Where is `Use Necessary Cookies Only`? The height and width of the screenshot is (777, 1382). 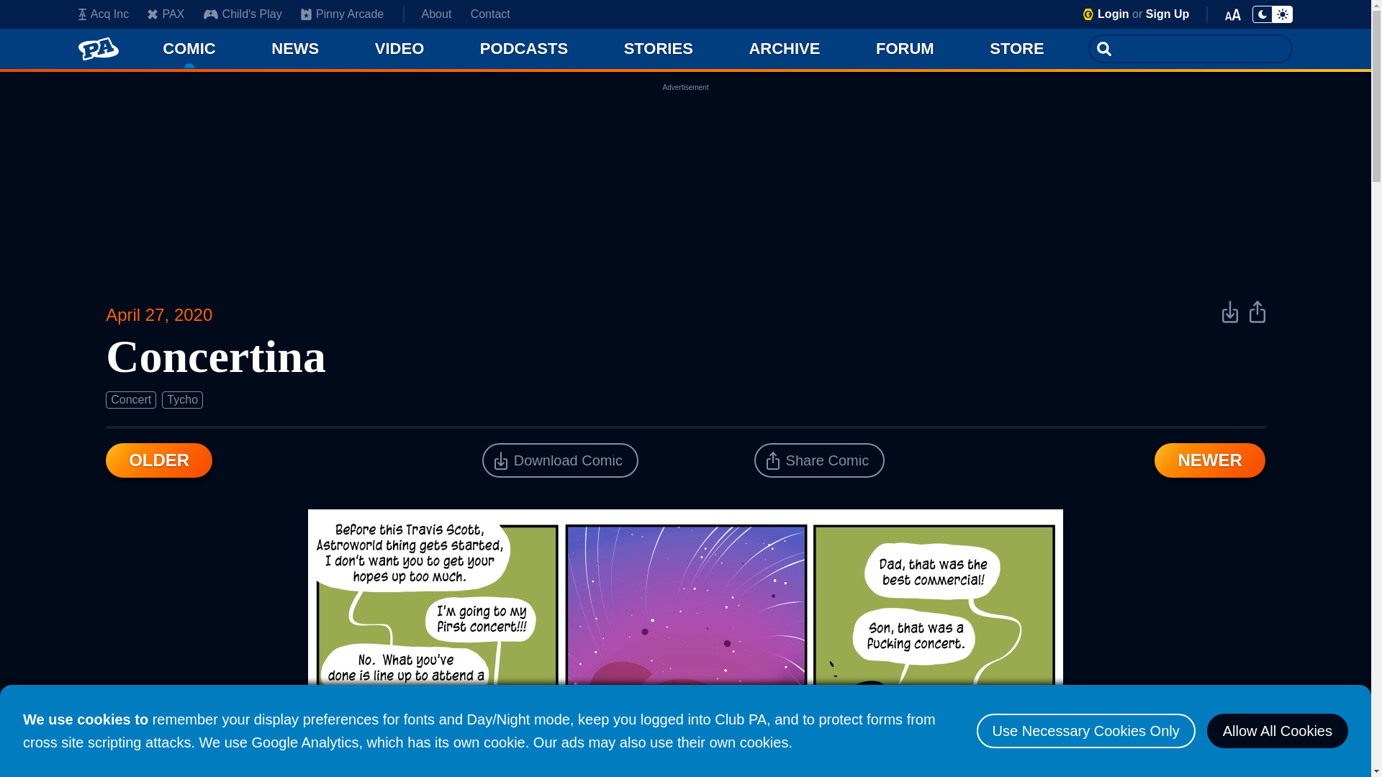
Use Necessary Cookies Only is located at coordinates (1085, 731).